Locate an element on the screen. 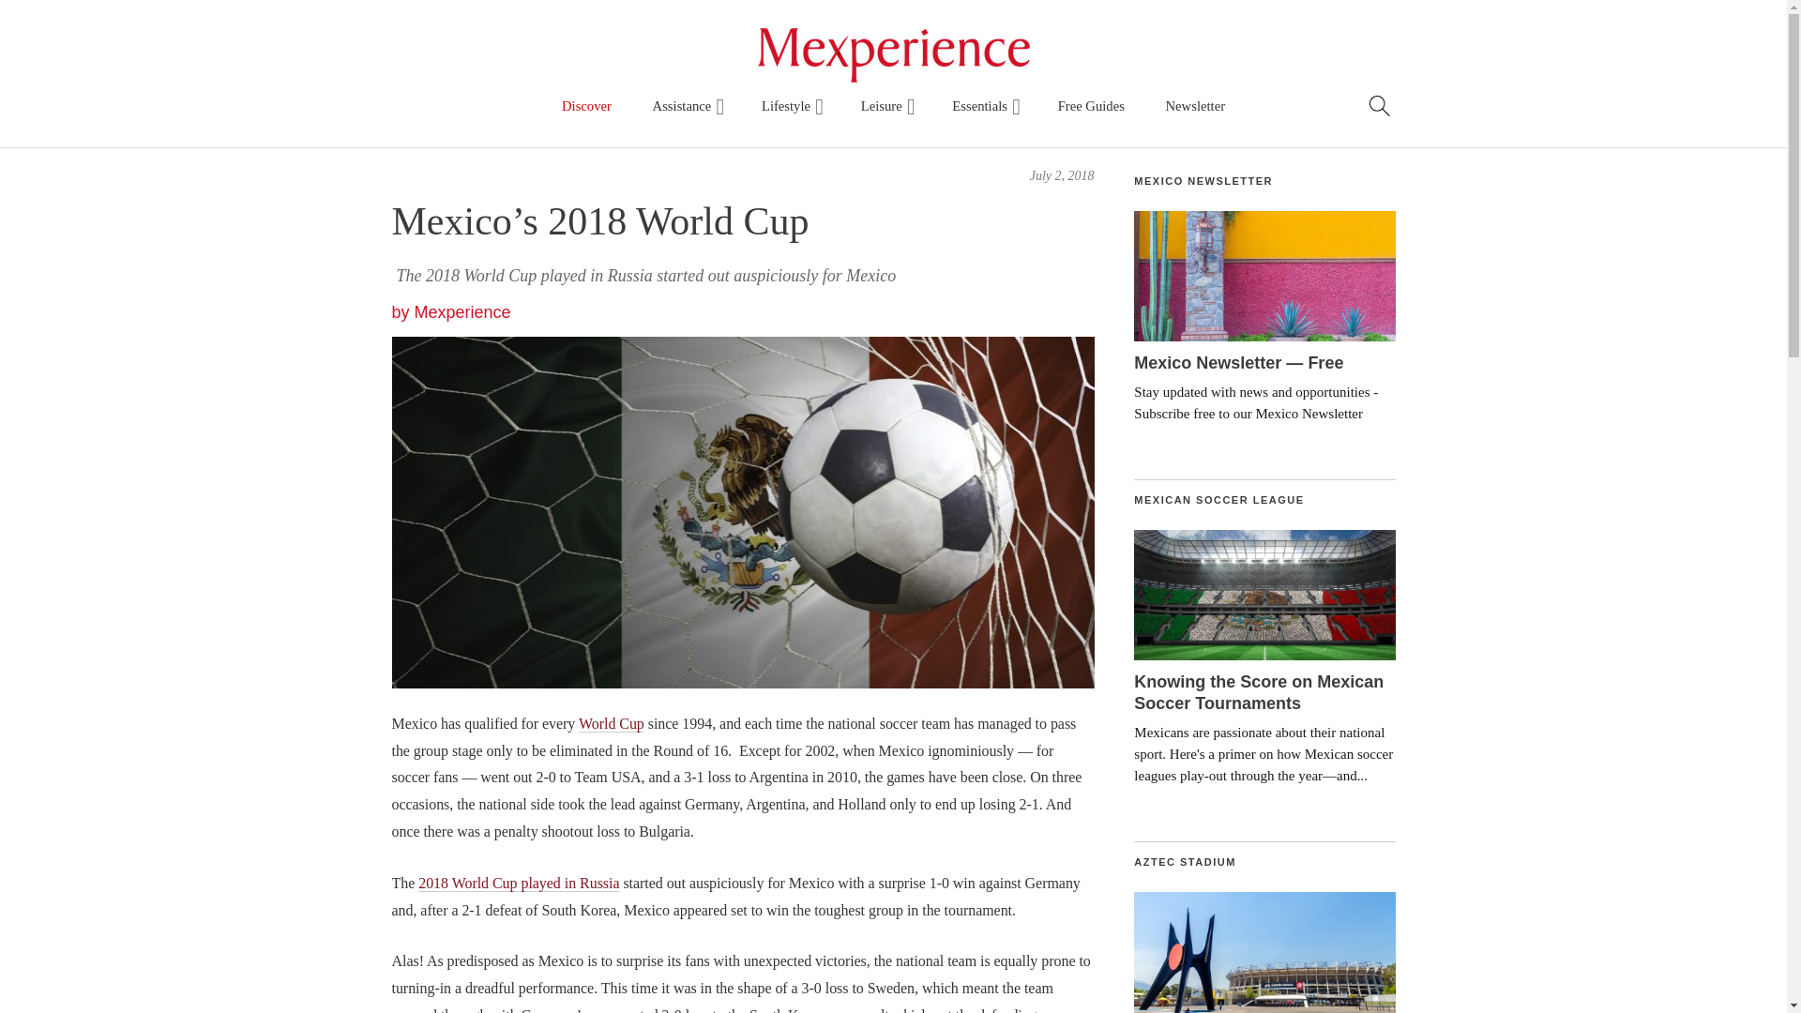  Discover is located at coordinates (587, 106).